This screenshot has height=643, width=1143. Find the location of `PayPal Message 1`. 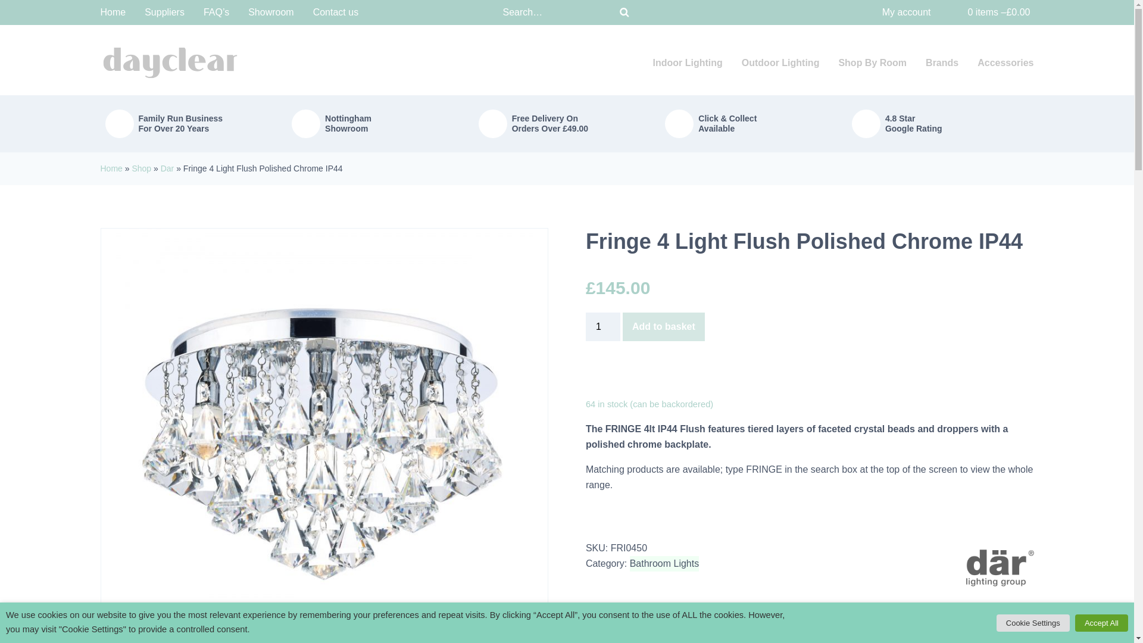

PayPal Message 1 is located at coordinates (810, 595).